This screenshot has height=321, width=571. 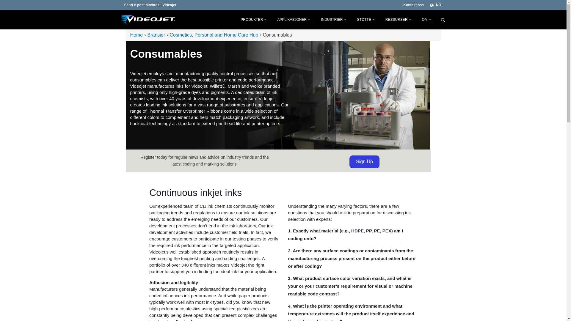 What do you see at coordinates (156, 35) in the screenshot?
I see `Bransjer` at bounding box center [156, 35].